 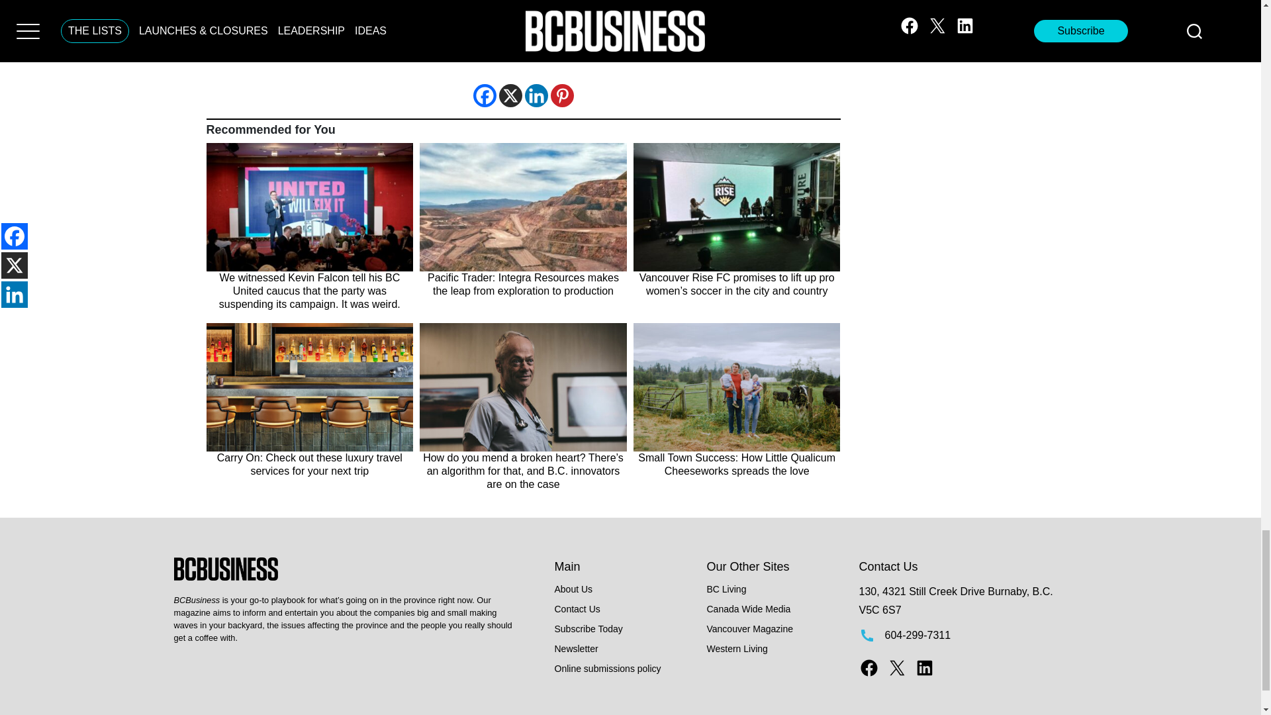 I want to click on Facebook, so click(x=484, y=95).